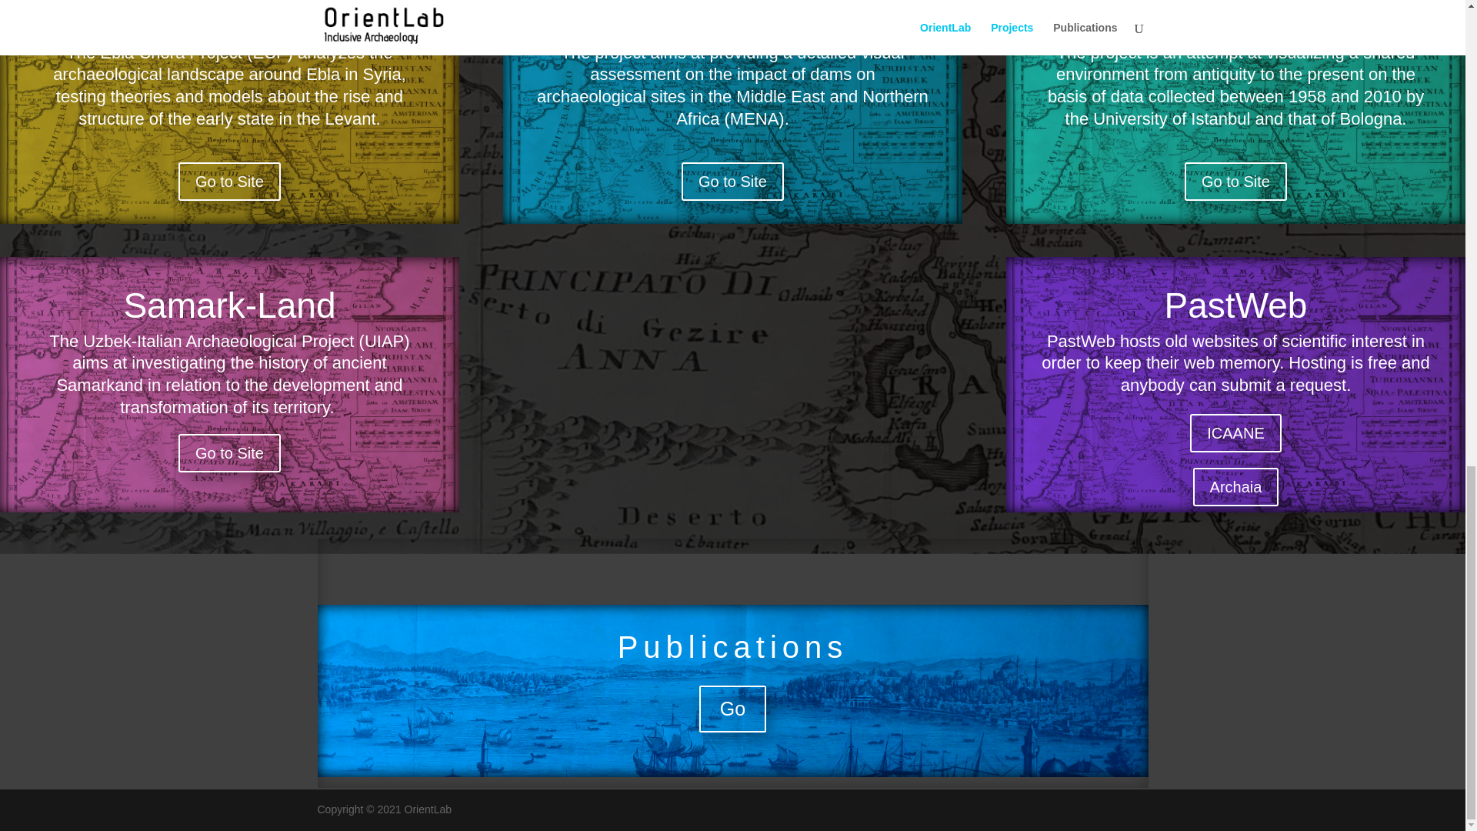 The width and height of the screenshot is (1477, 831). What do you see at coordinates (1235, 486) in the screenshot?
I see `Archaia` at bounding box center [1235, 486].